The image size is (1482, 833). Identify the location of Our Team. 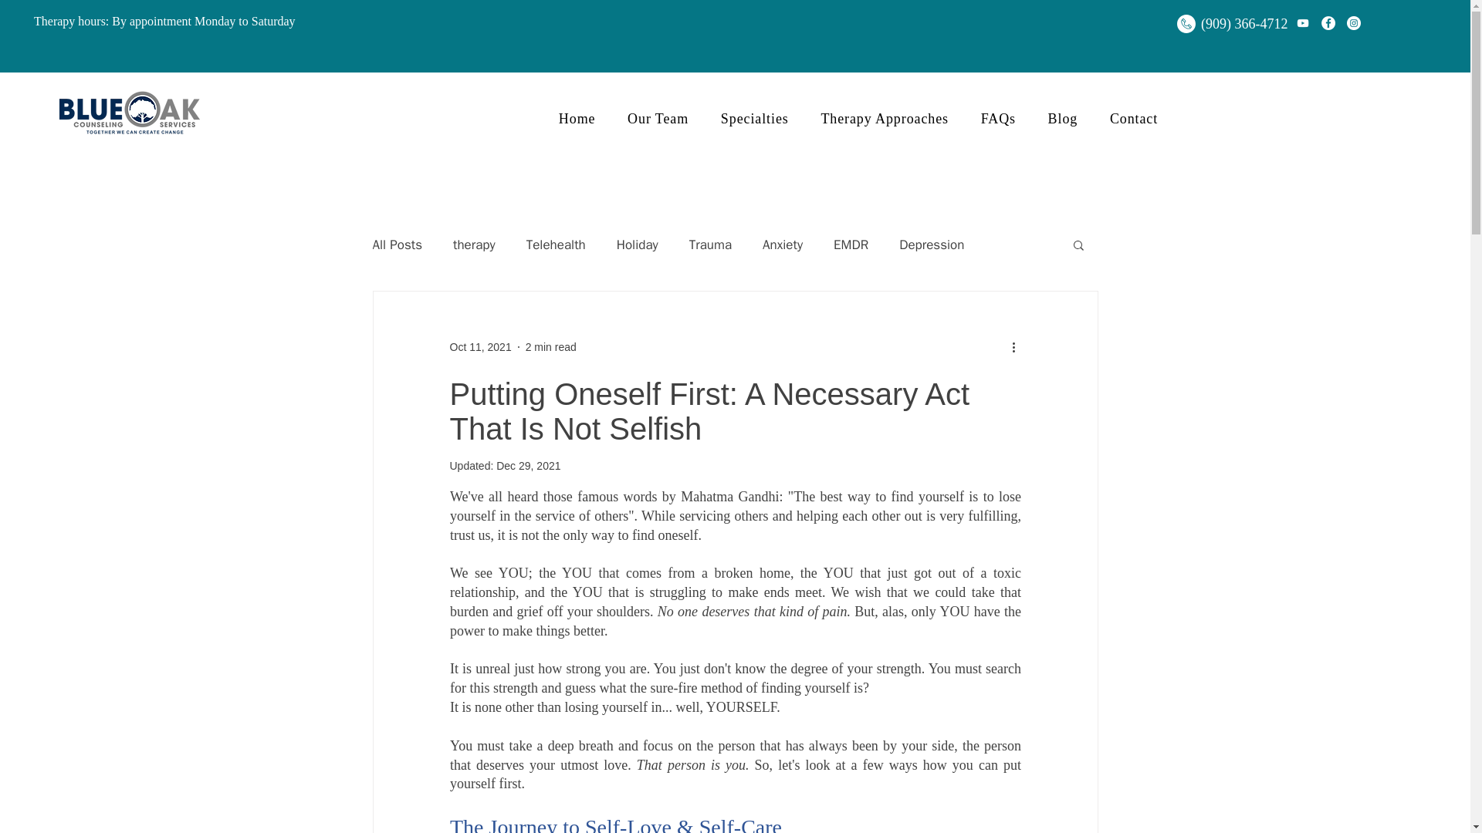
(658, 119).